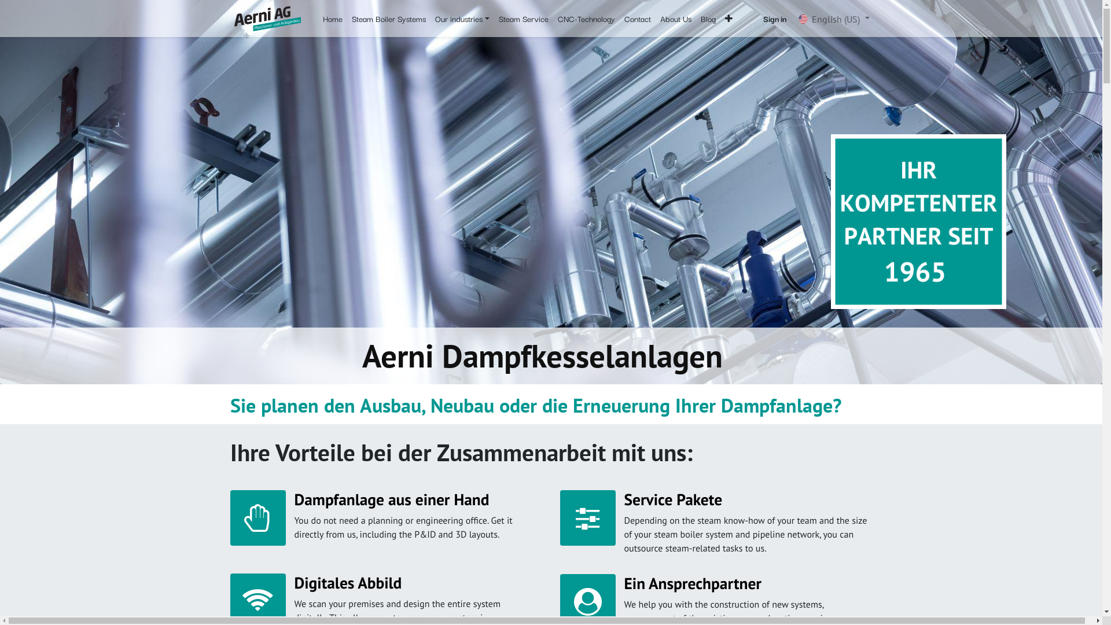 The height and width of the screenshot is (625, 1111). What do you see at coordinates (834, 19) in the screenshot?
I see `English (US)` at bounding box center [834, 19].